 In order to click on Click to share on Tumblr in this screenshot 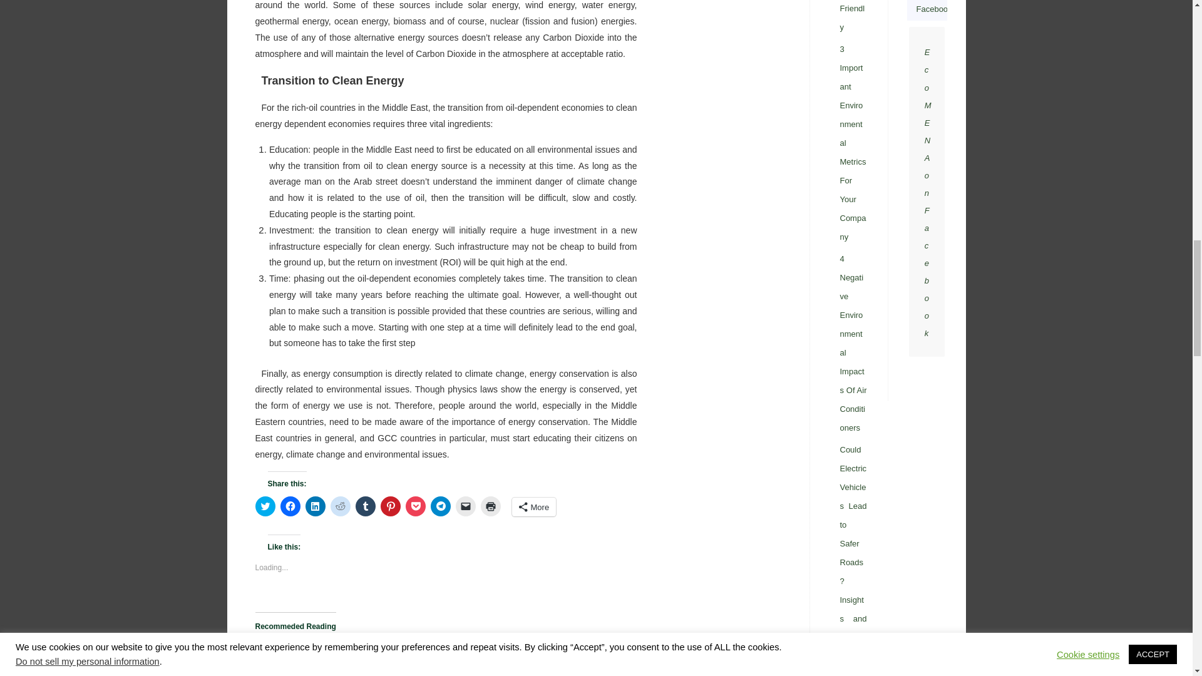, I will do `click(366, 506)`.